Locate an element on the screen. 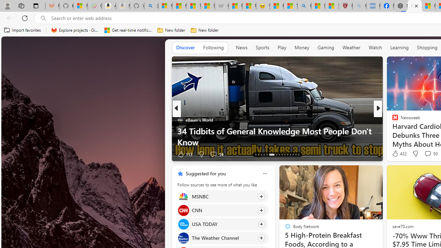  MSNBC is located at coordinates (183, 196).